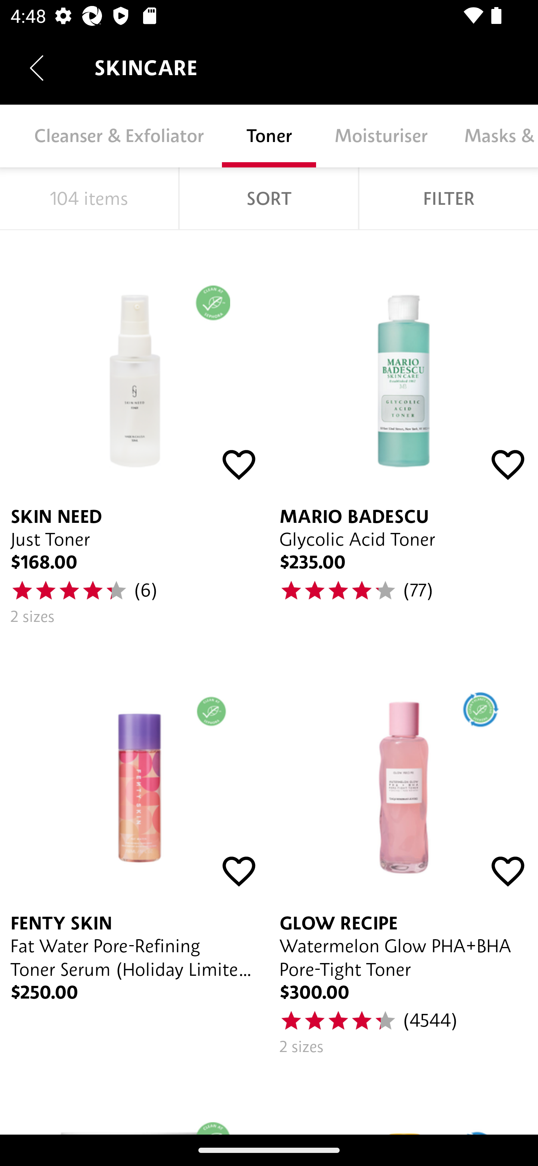 The width and height of the screenshot is (538, 1166). Describe the element at coordinates (268, 199) in the screenshot. I see `SORT` at that location.